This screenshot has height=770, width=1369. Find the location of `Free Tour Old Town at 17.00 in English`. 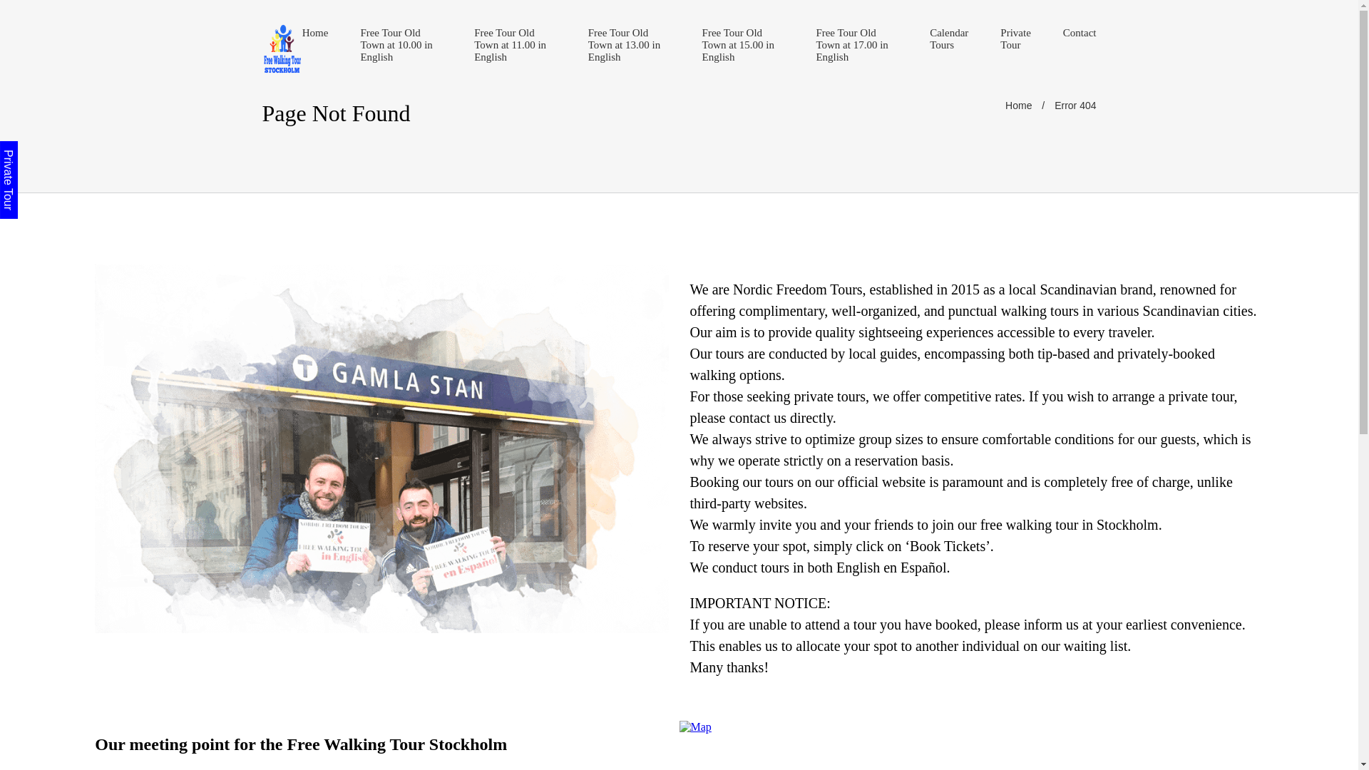

Free Tour Old Town at 17.00 in English is located at coordinates (857, 46).